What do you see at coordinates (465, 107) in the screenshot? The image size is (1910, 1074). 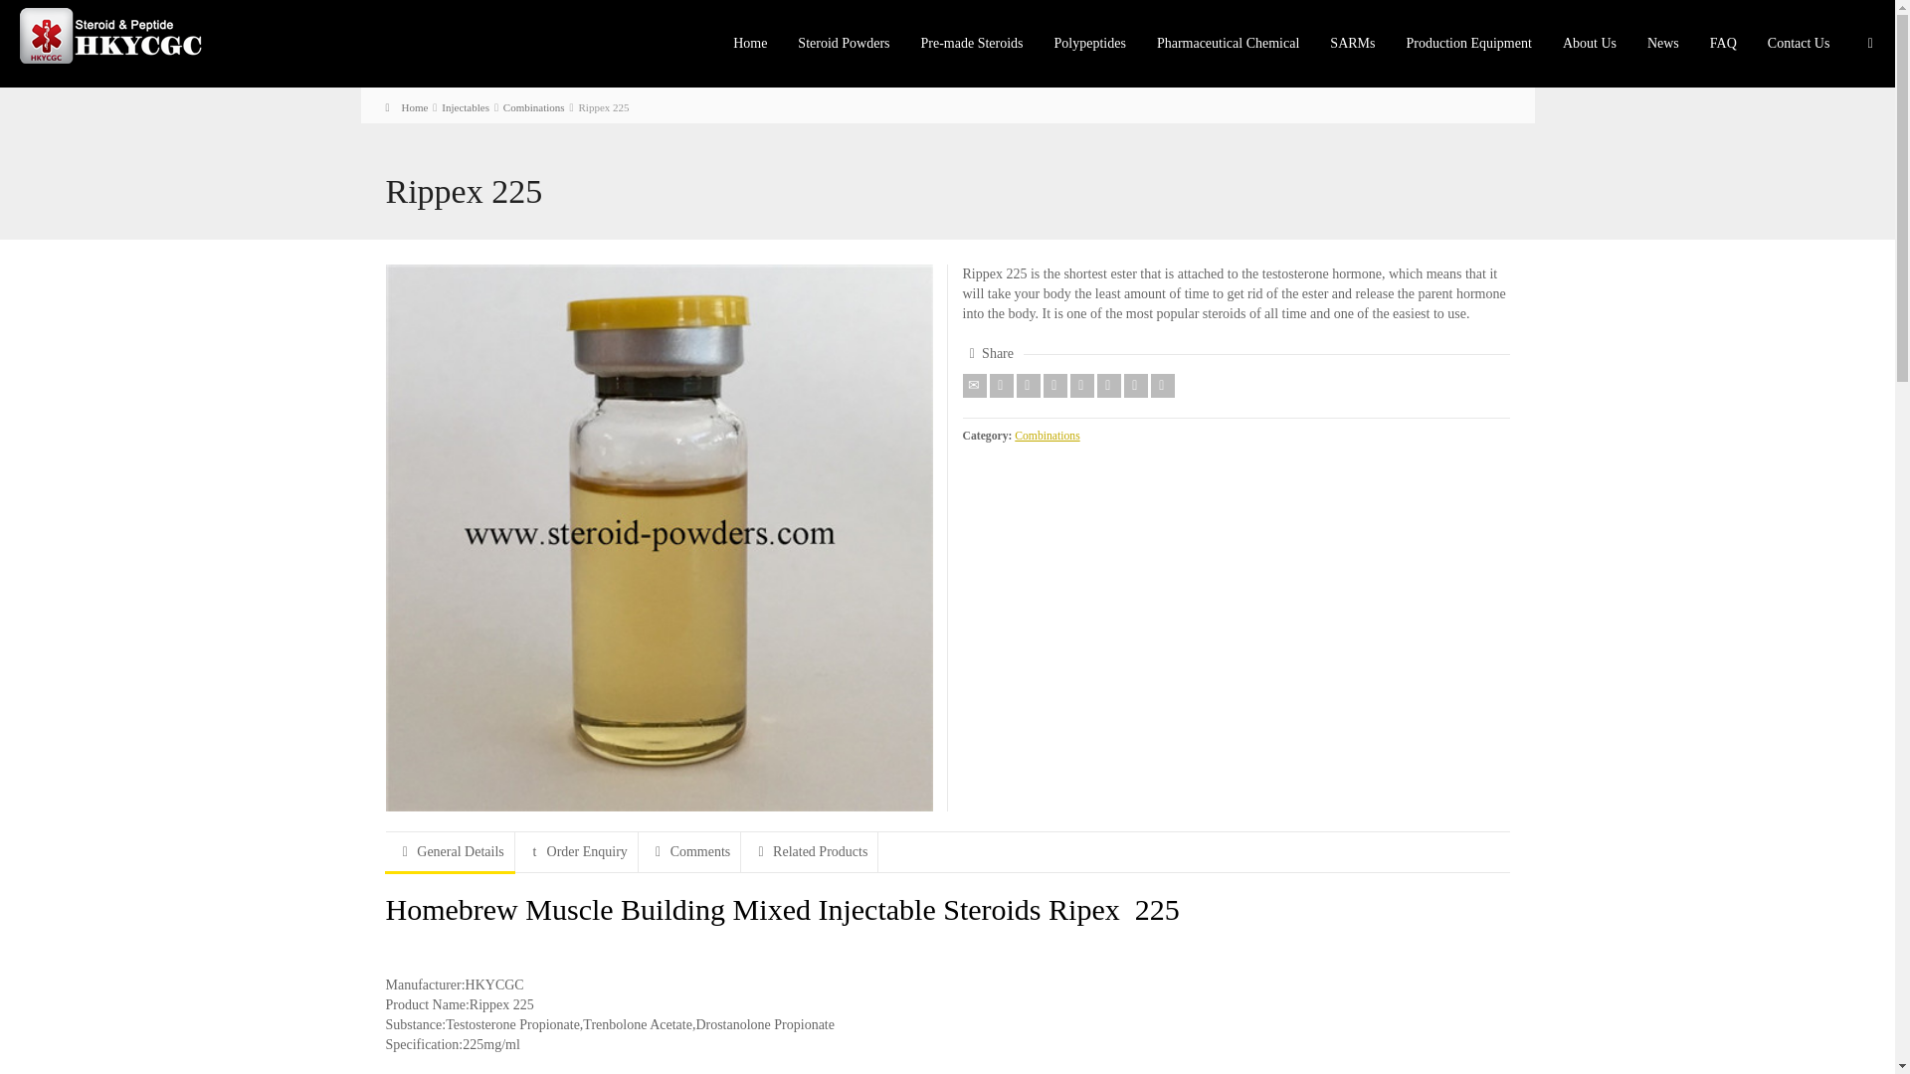 I see `Injectables` at bounding box center [465, 107].